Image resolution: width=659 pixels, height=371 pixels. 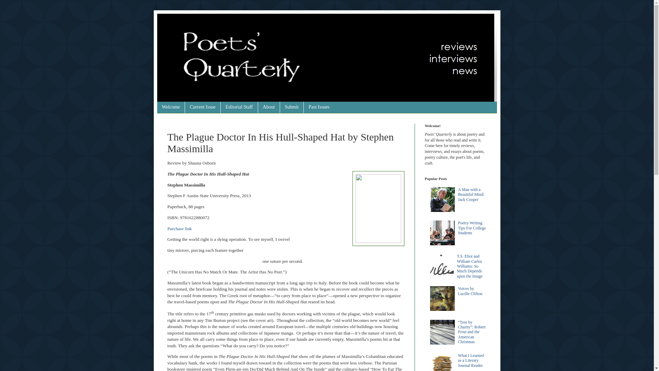 I want to click on About, so click(x=268, y=107).